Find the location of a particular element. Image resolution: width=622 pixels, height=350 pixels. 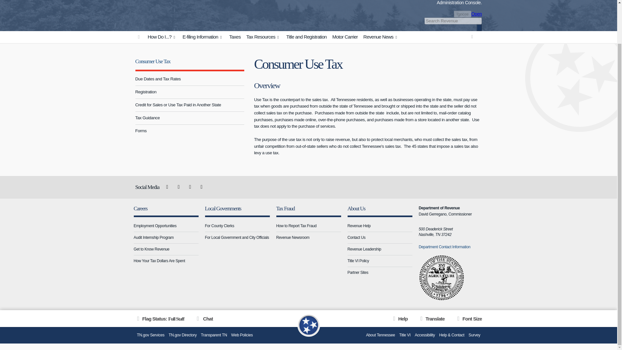

Registration is located at coordinates (190, 92).